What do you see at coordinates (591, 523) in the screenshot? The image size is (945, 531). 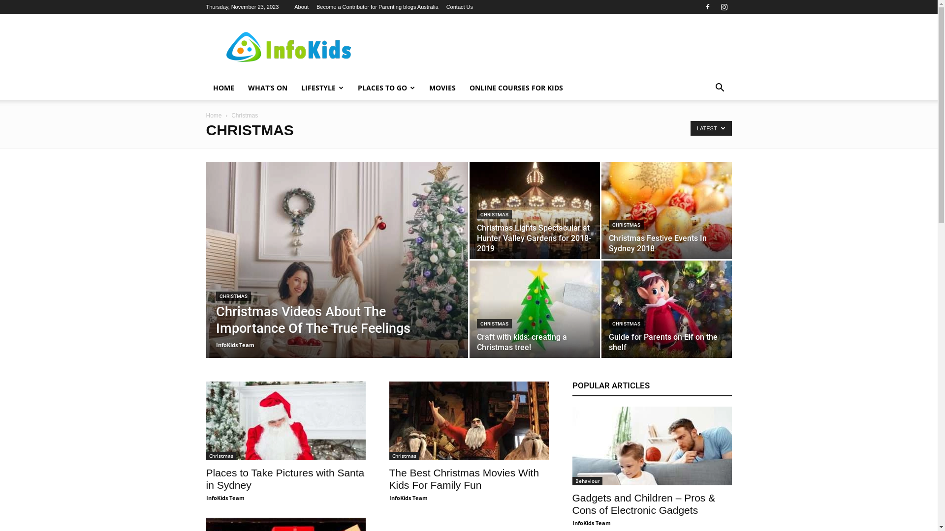 I see `InfoKids Team` at bounding box center [591, 523].